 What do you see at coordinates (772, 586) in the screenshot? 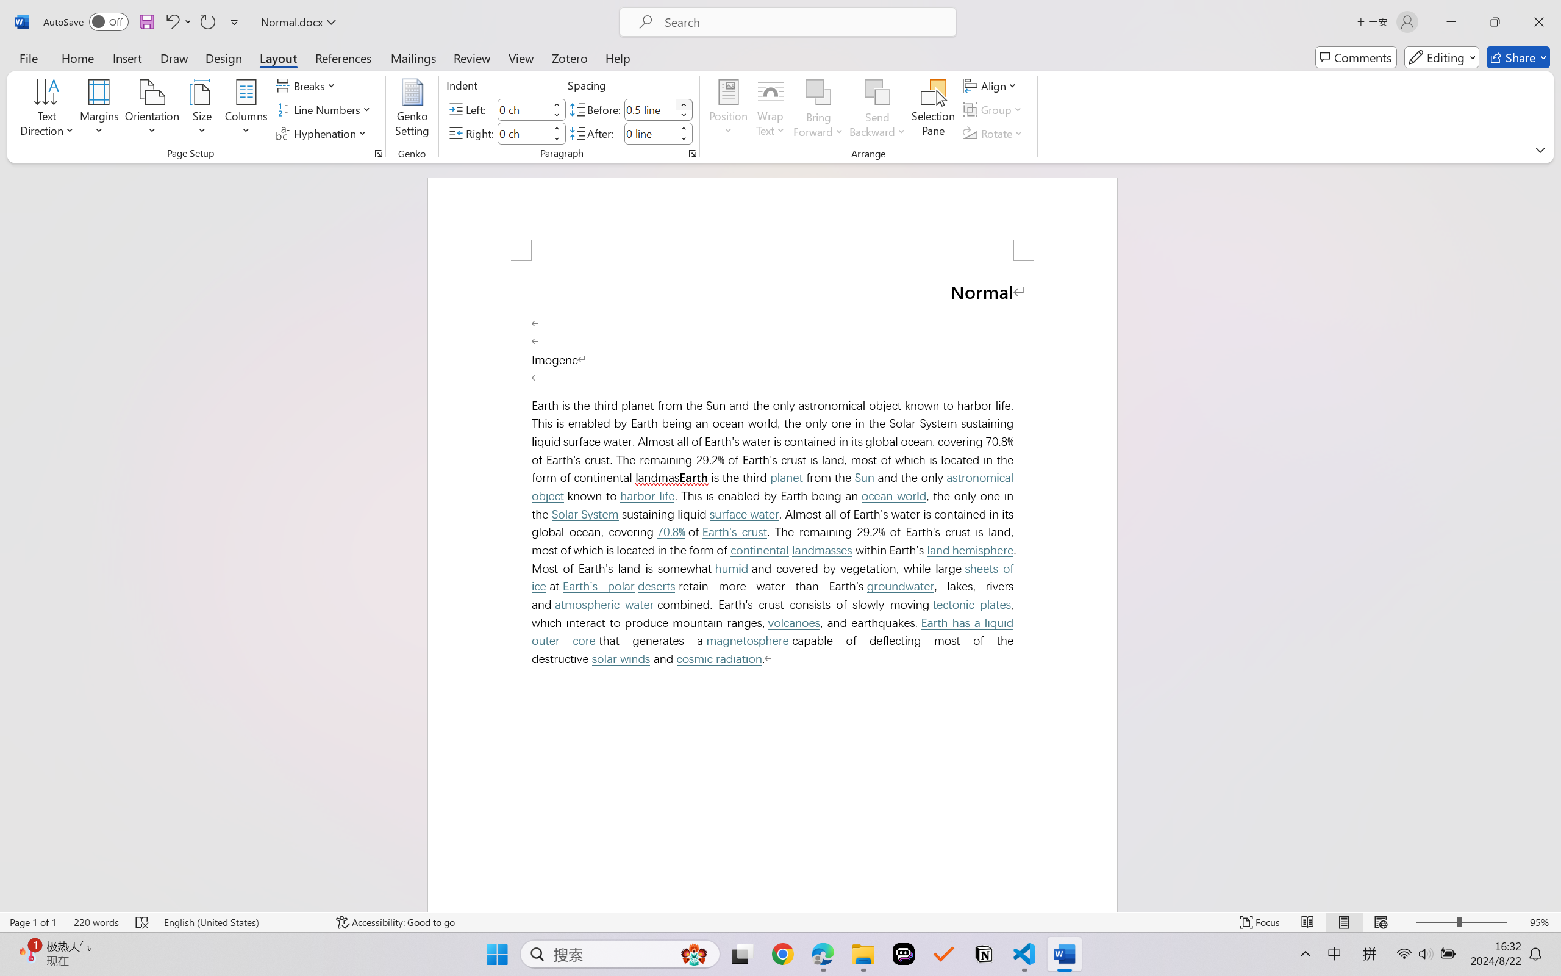
I see `Page 1 content` at bounding box center [772, 586].